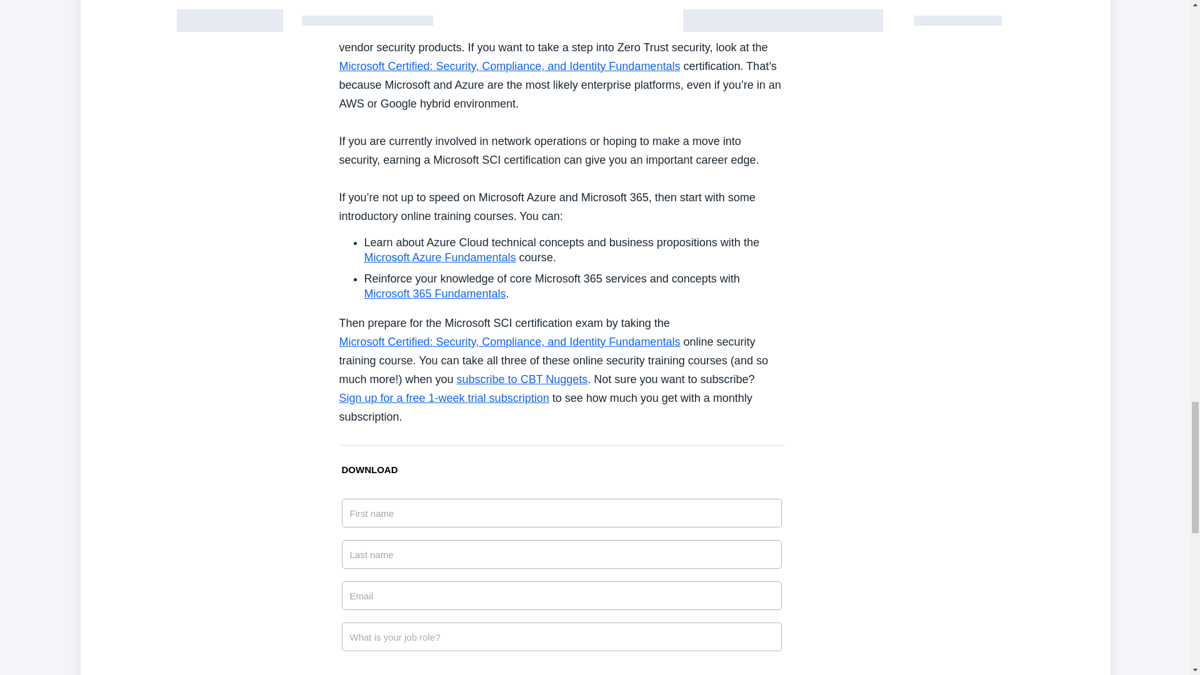 The height and width of the screenshot is (675, 1200). What do you see at coordinates (443, 397) in the screenshot?
I see `Sign up for a free 1-week trial subscription` at bounding box center [443, 397].